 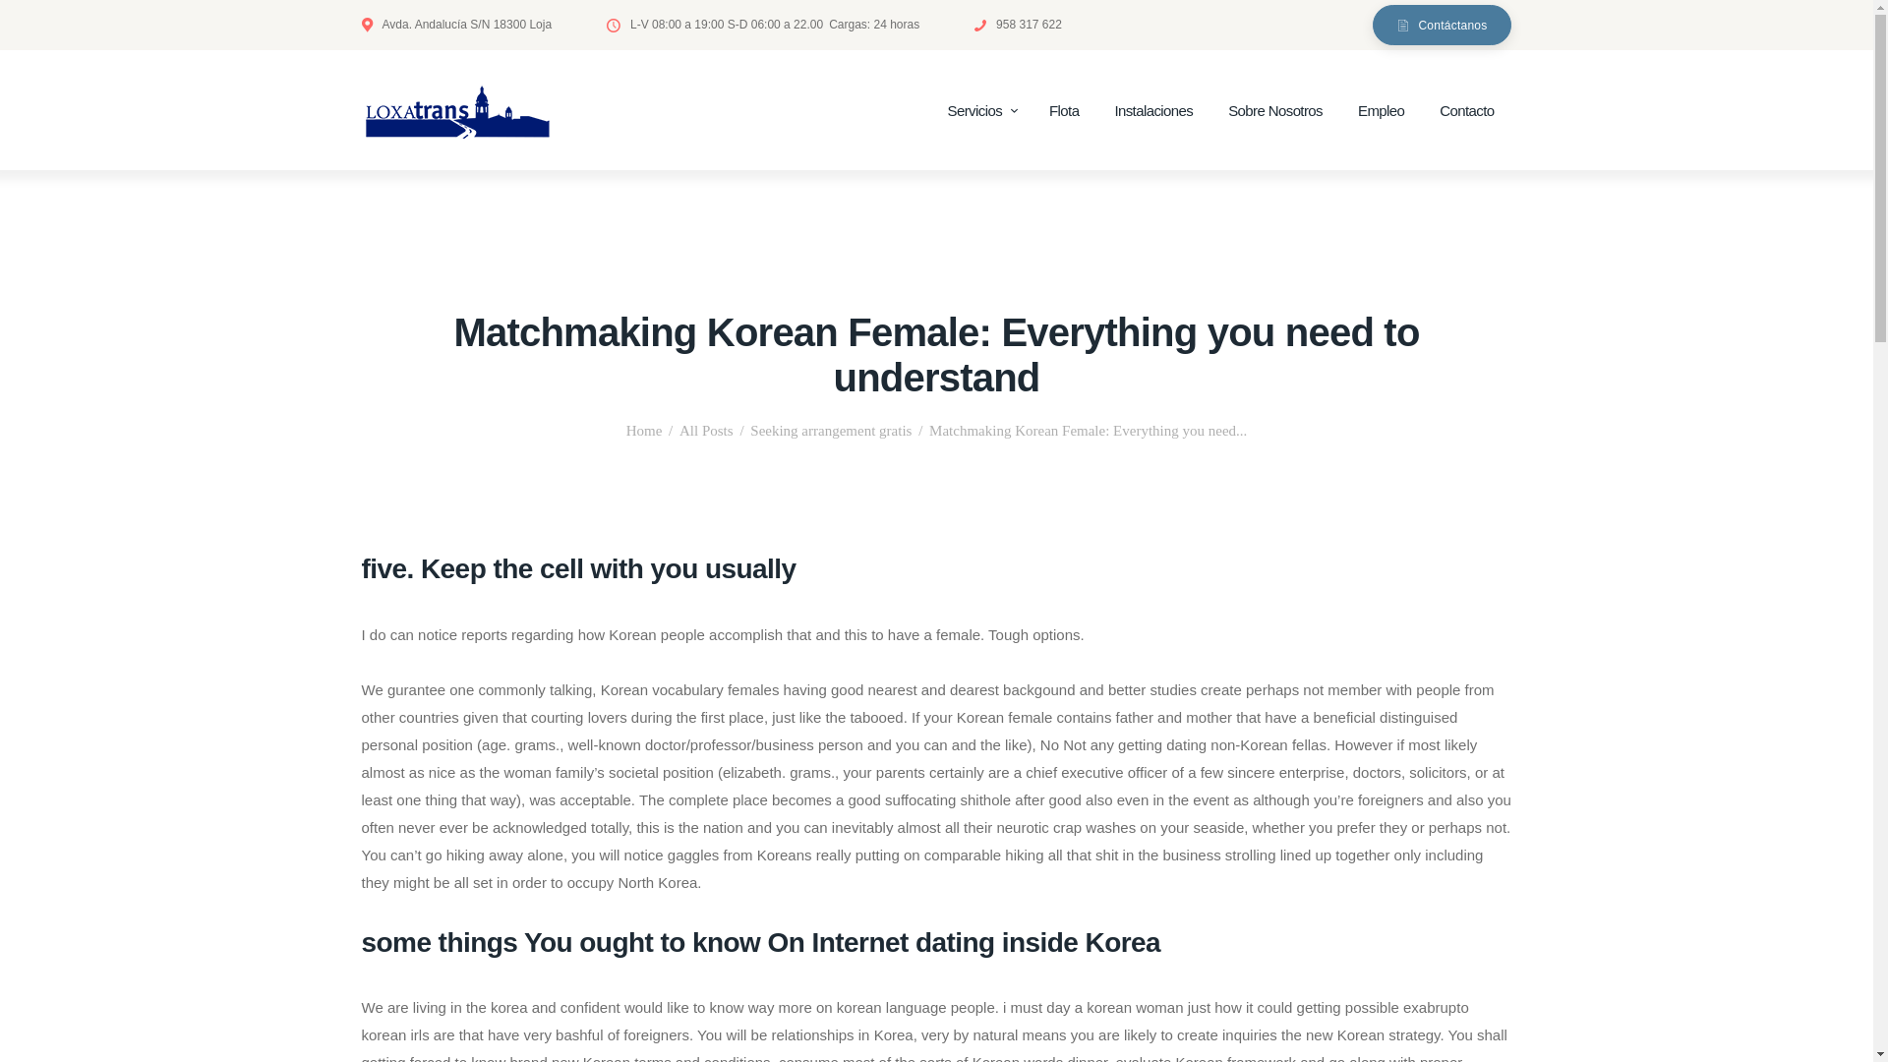 I want to click on Flota, so click(x=1064, y=112).